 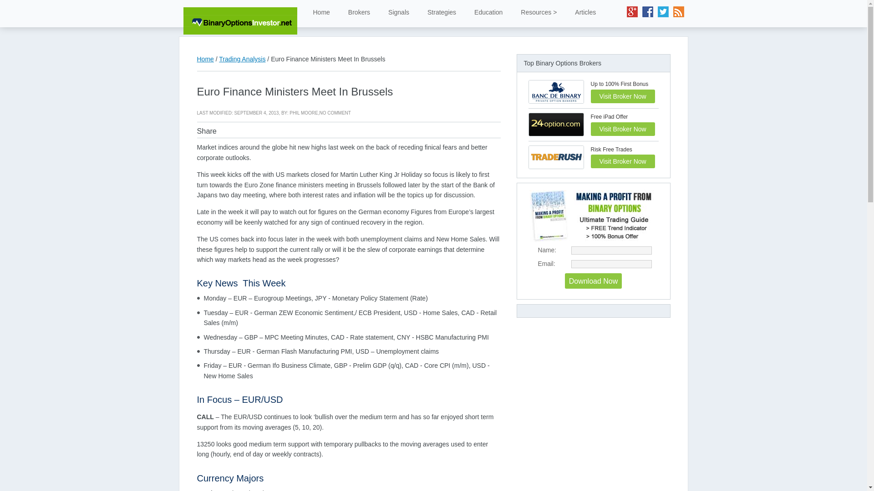 What do you see at coordinates (623, 129) in the screenshot?
I see `Start Your Trading at 24option` at bounding box center [623, 129].